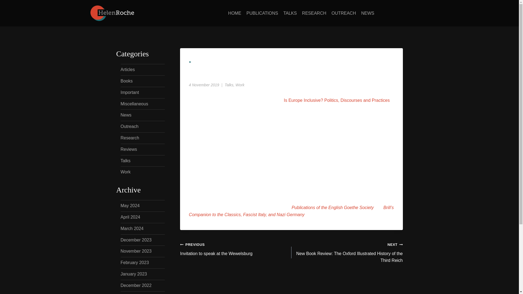 The height and width of the screenshot is (294, 523). What do you see at coordinates (128, 149) in the screenshot?
I see `Reviews` at bounding box center [128, 149].